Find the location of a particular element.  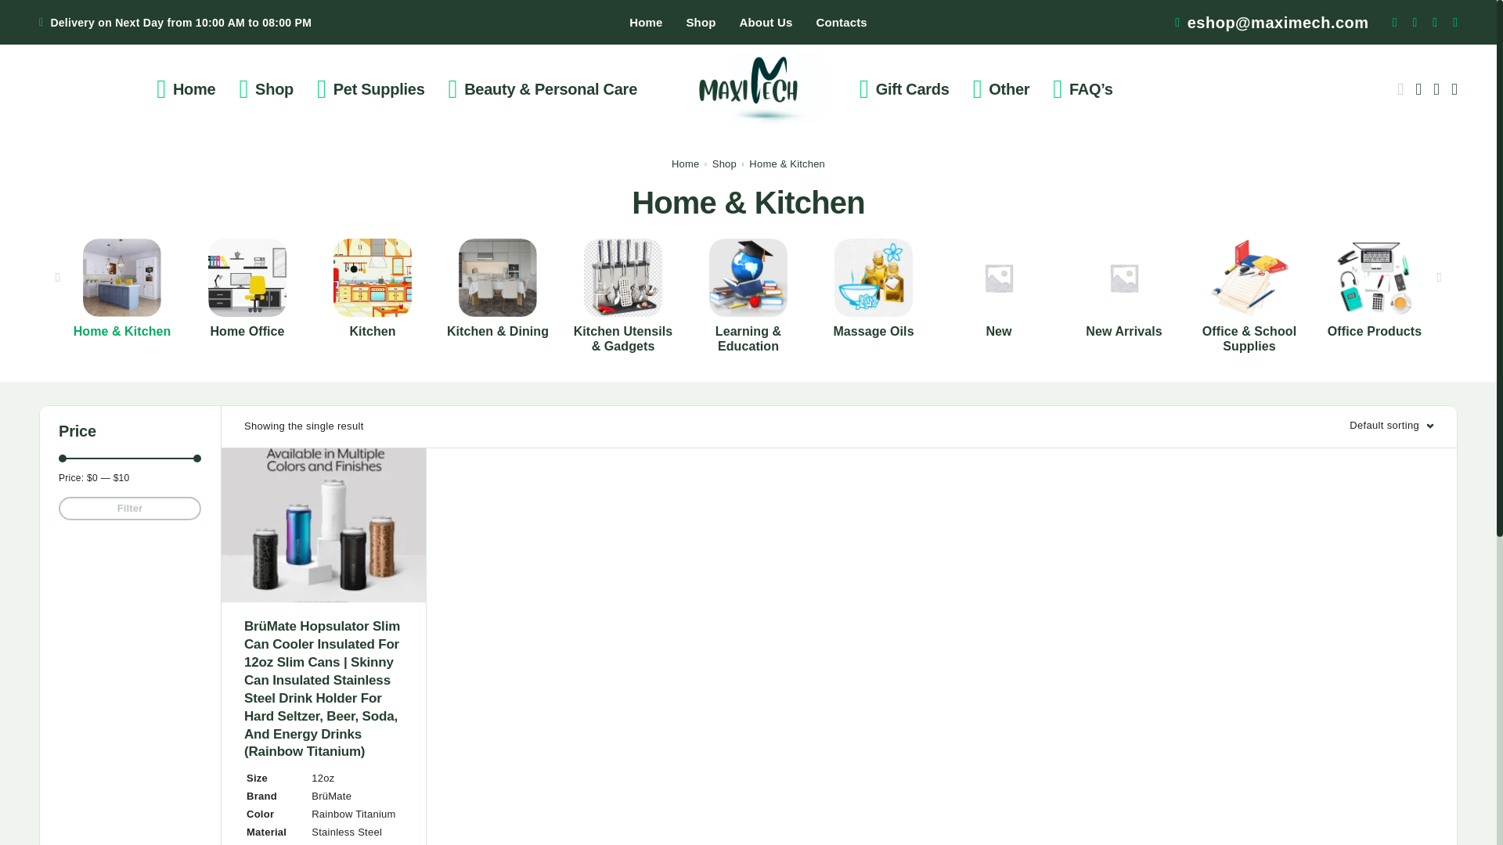

About Us is located at coordinates (766, 22).